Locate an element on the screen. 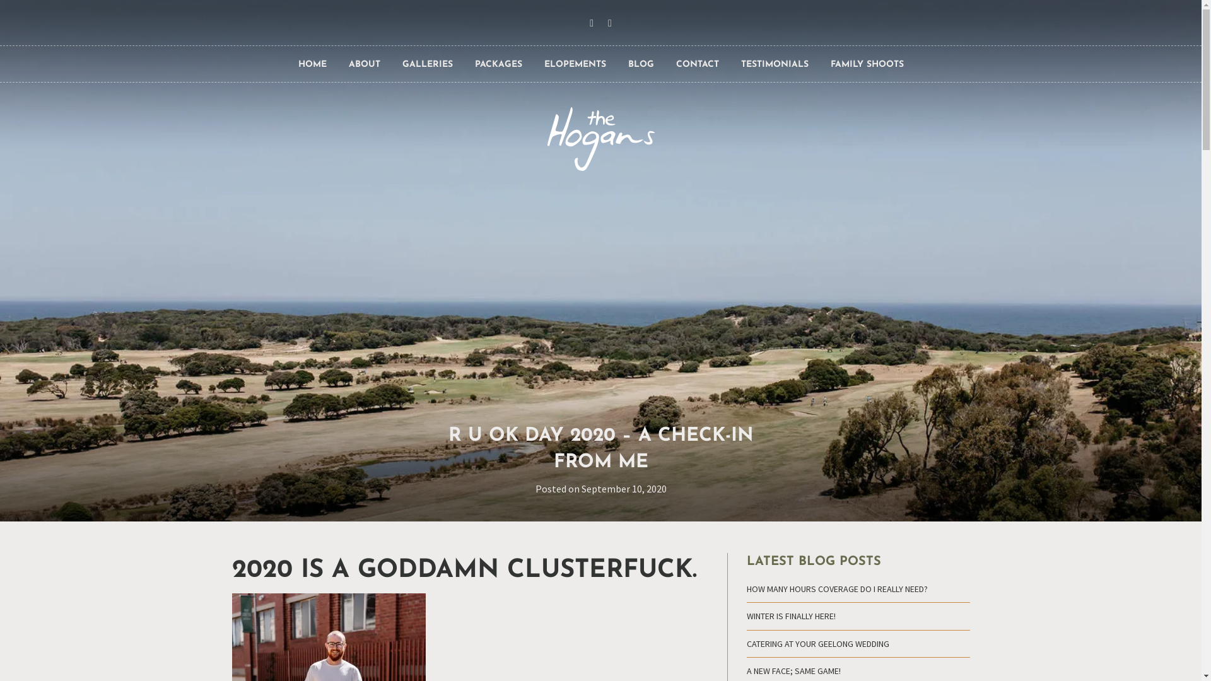 This screenshot has width=1211, height=681. HOW MANY HOURS COVERAGE DO I REALLY NEED? is located at coordinates (838, 589).